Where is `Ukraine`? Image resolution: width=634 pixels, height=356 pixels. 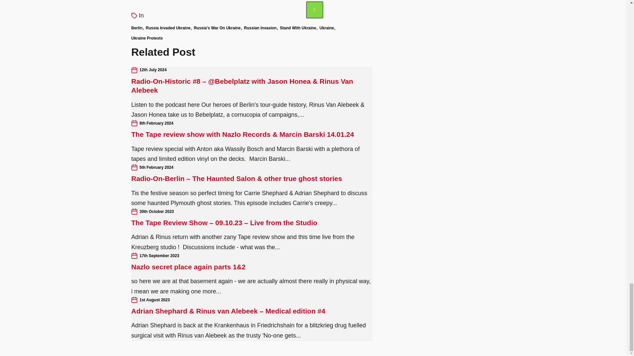
Ukraine is located at coordinates (327, 28).